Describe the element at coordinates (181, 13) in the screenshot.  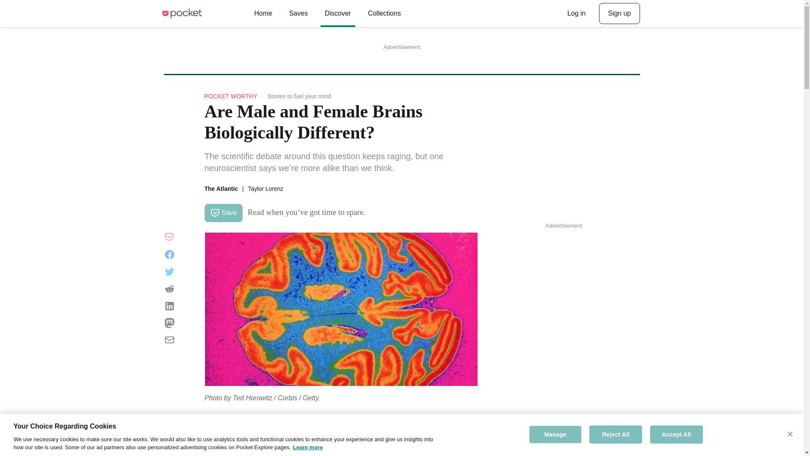
I see `Pocket` at that location.